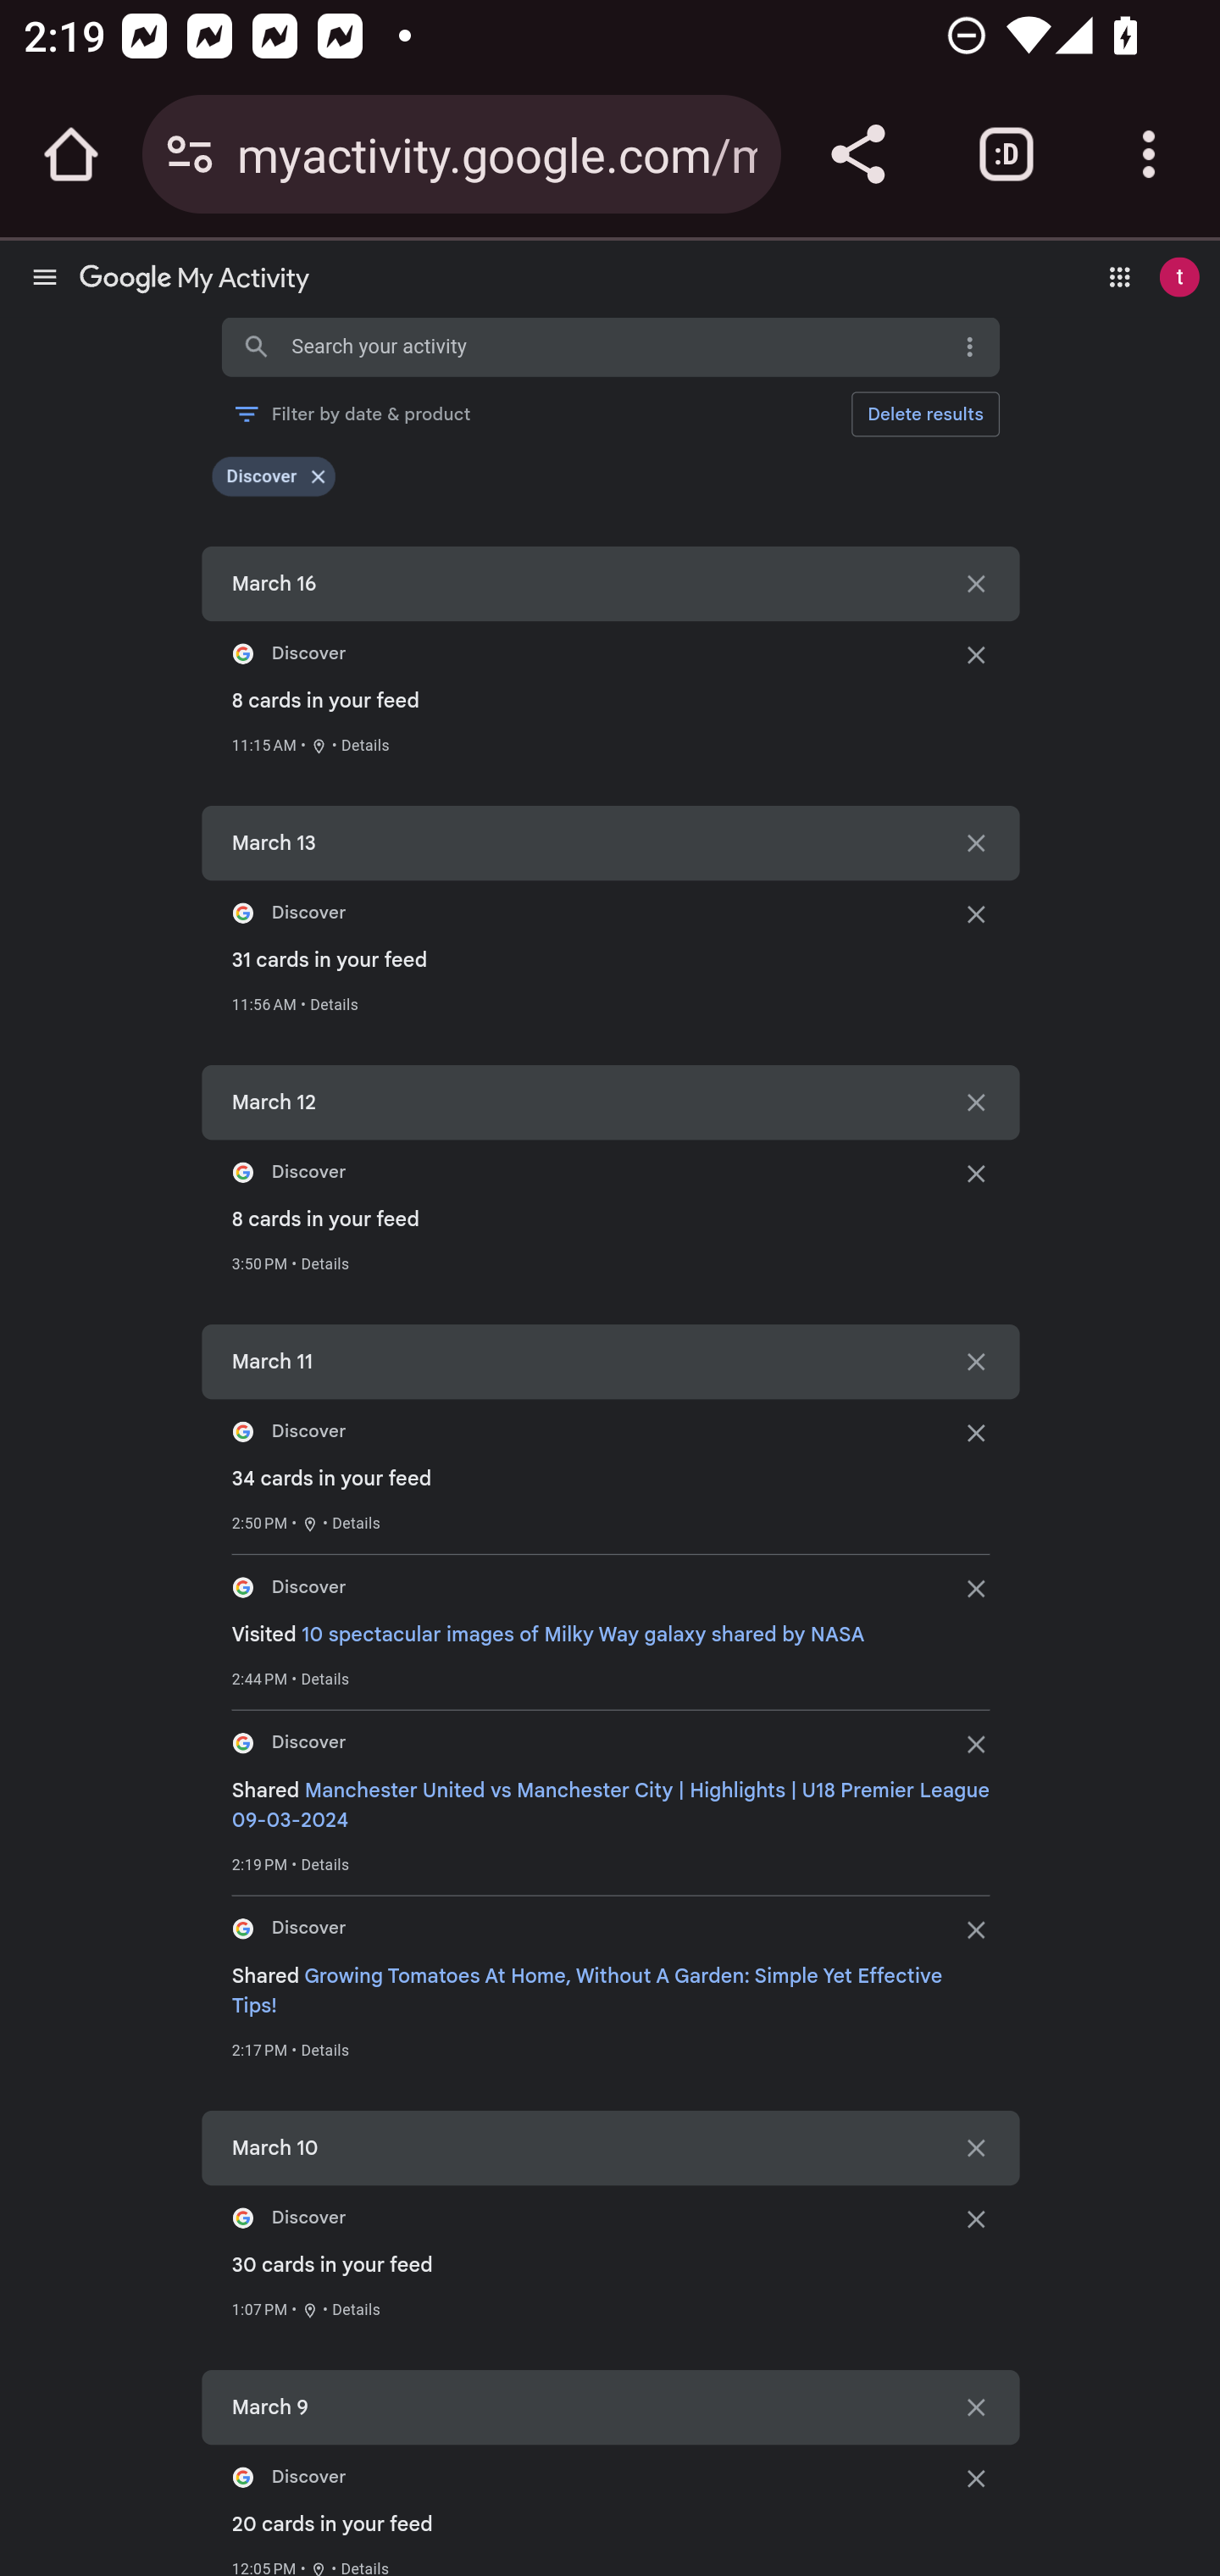  What do you see at coordinates (1149, 154) in the screenshot?
I see `Customize and control Google Chrome` at bounding box center [1149, 154].